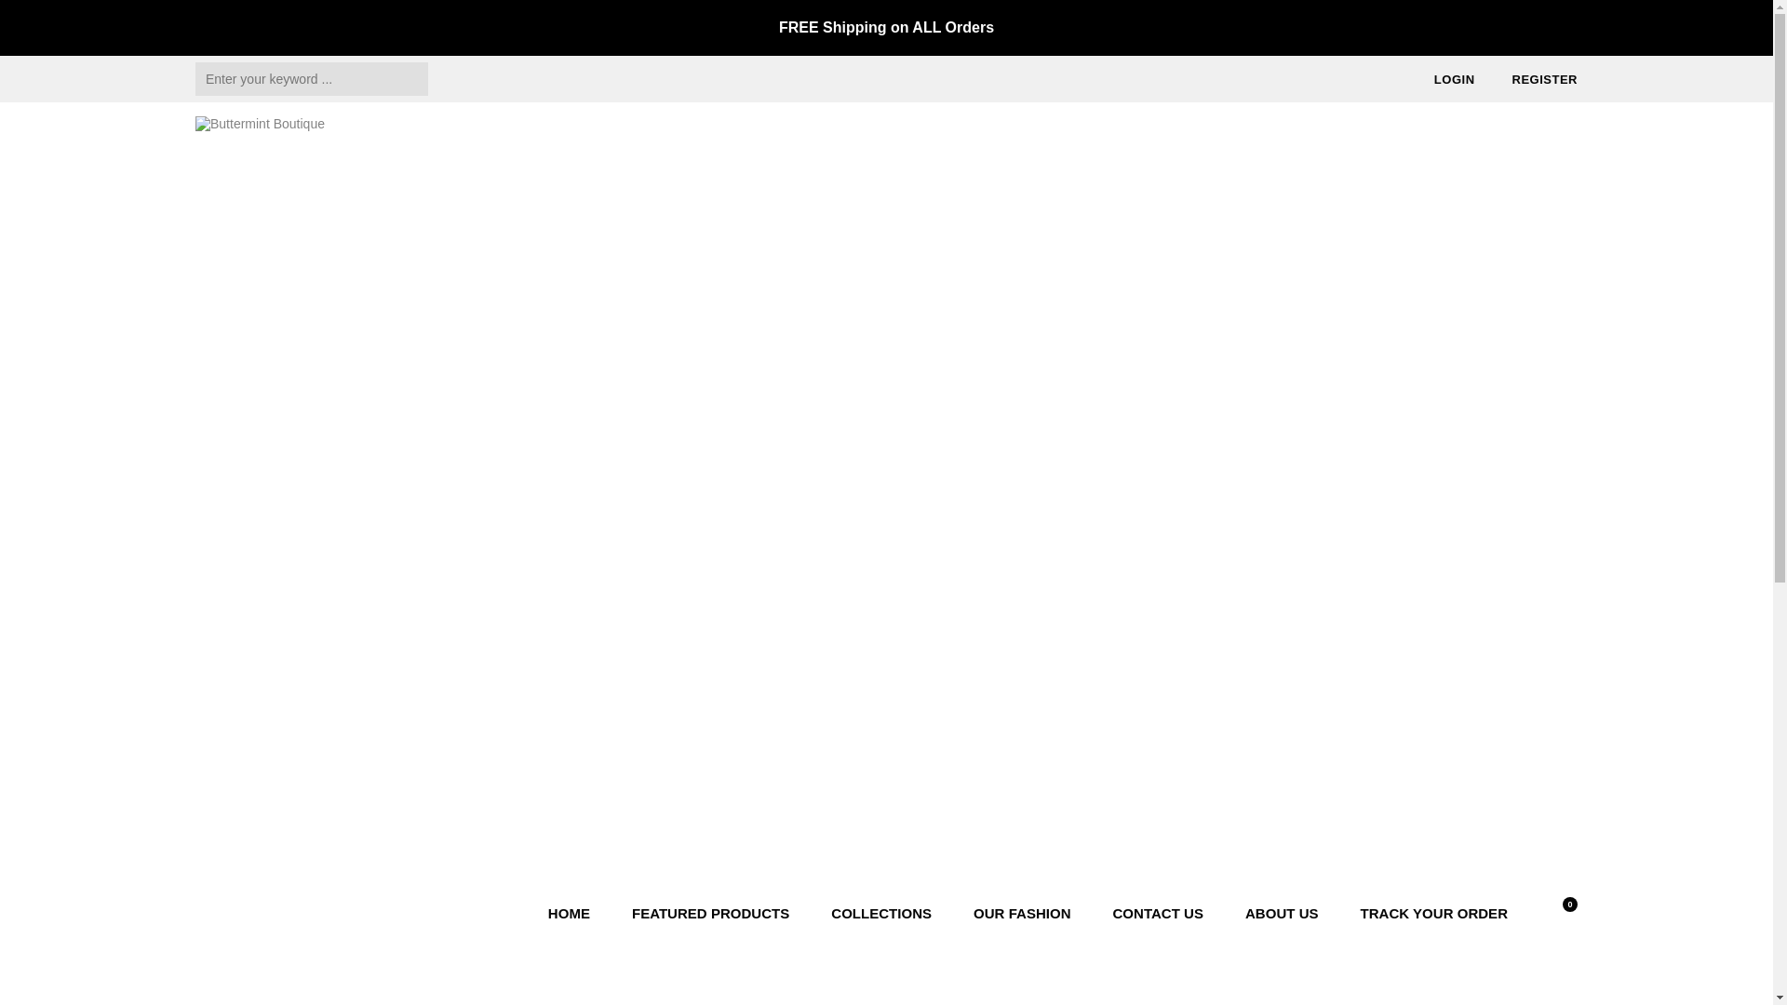 This screenshot has height=1005, width=1787. I want to click on LOGIN, so click(1461, 78).